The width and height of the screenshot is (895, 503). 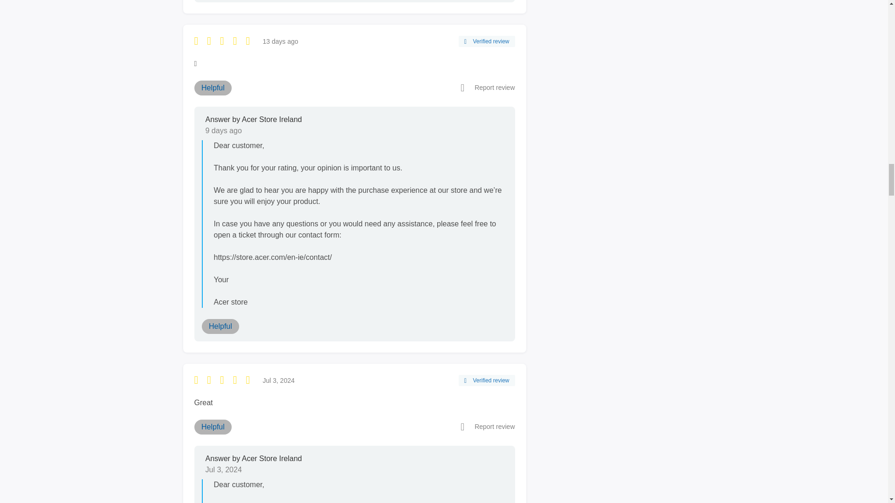 What do you see at coordinates (213, 88) in the screenshot?
I see `Helpful` at bounding box center [213, 88].